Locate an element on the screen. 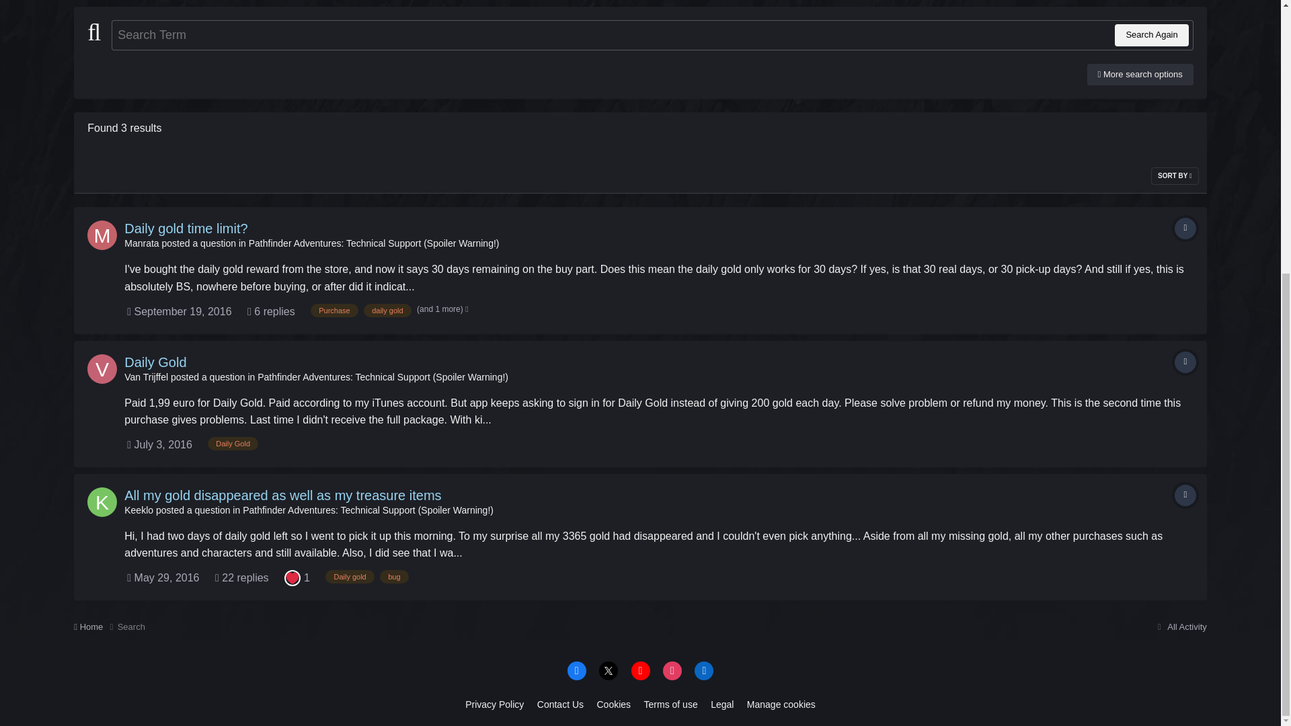 The height and width of the screenshot is (726, 1291). Topic is located at coordinates (1185, 495).